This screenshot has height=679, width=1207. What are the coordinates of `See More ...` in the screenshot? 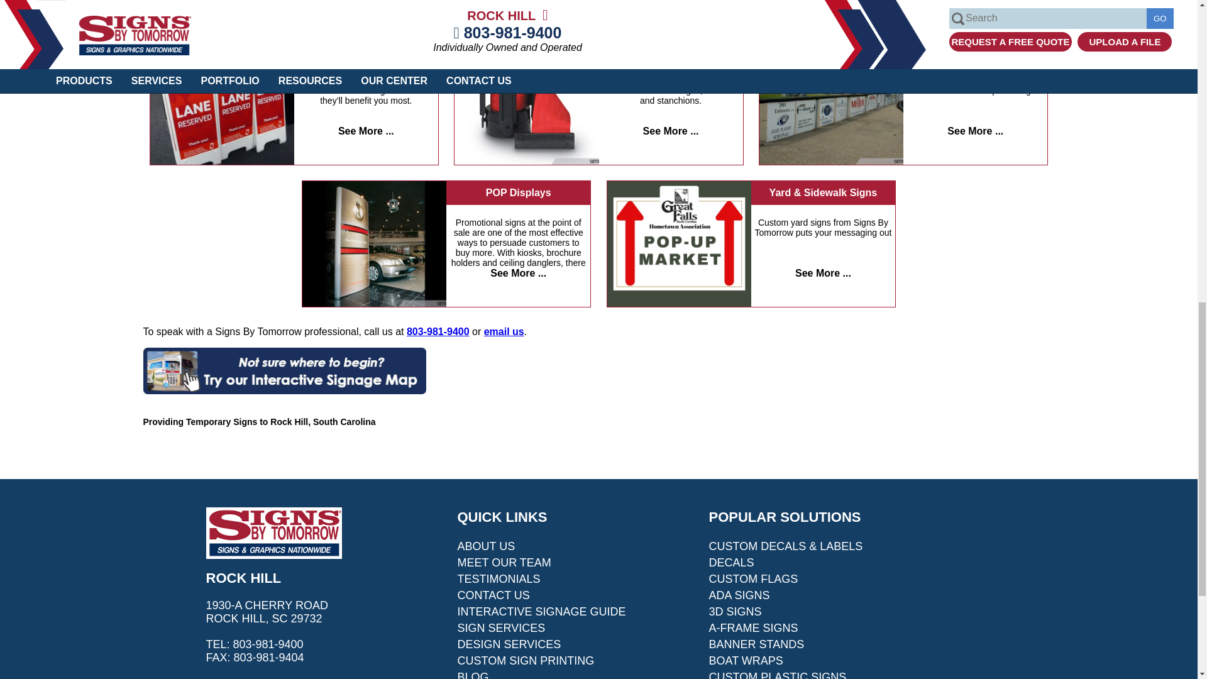 It's located at (823, 273).